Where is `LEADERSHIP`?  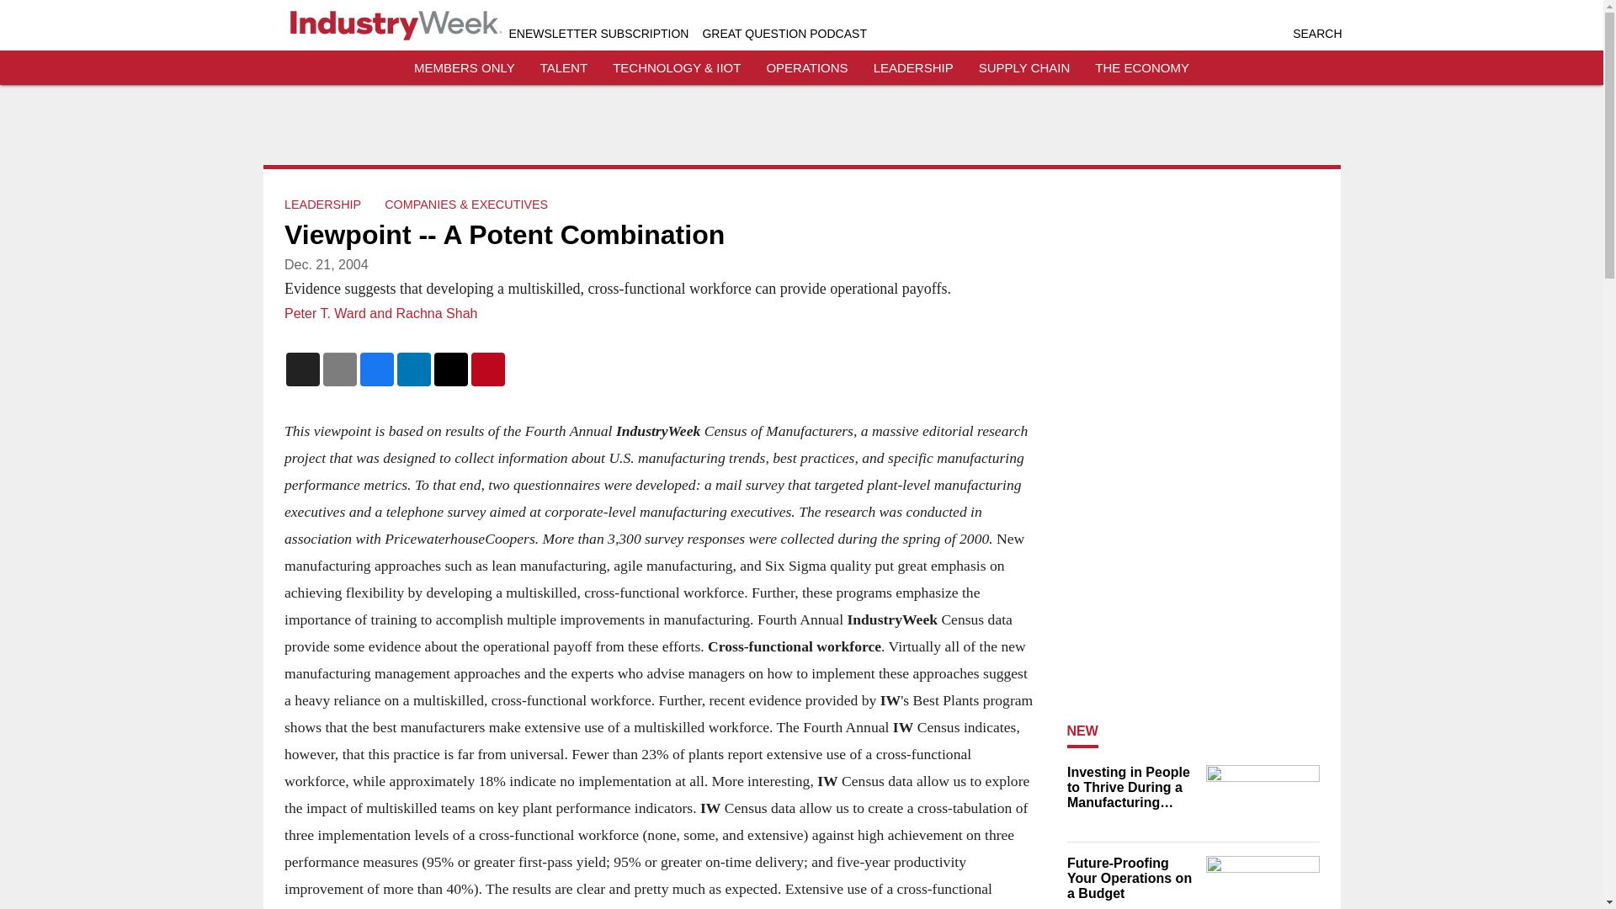
LEADERSHIP is located at coordinates (322, 204).